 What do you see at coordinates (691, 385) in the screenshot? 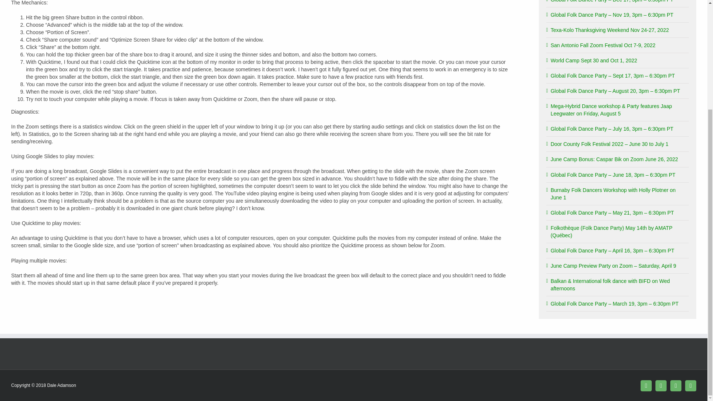
I see `YouTube` at bounding box center [691, 385].